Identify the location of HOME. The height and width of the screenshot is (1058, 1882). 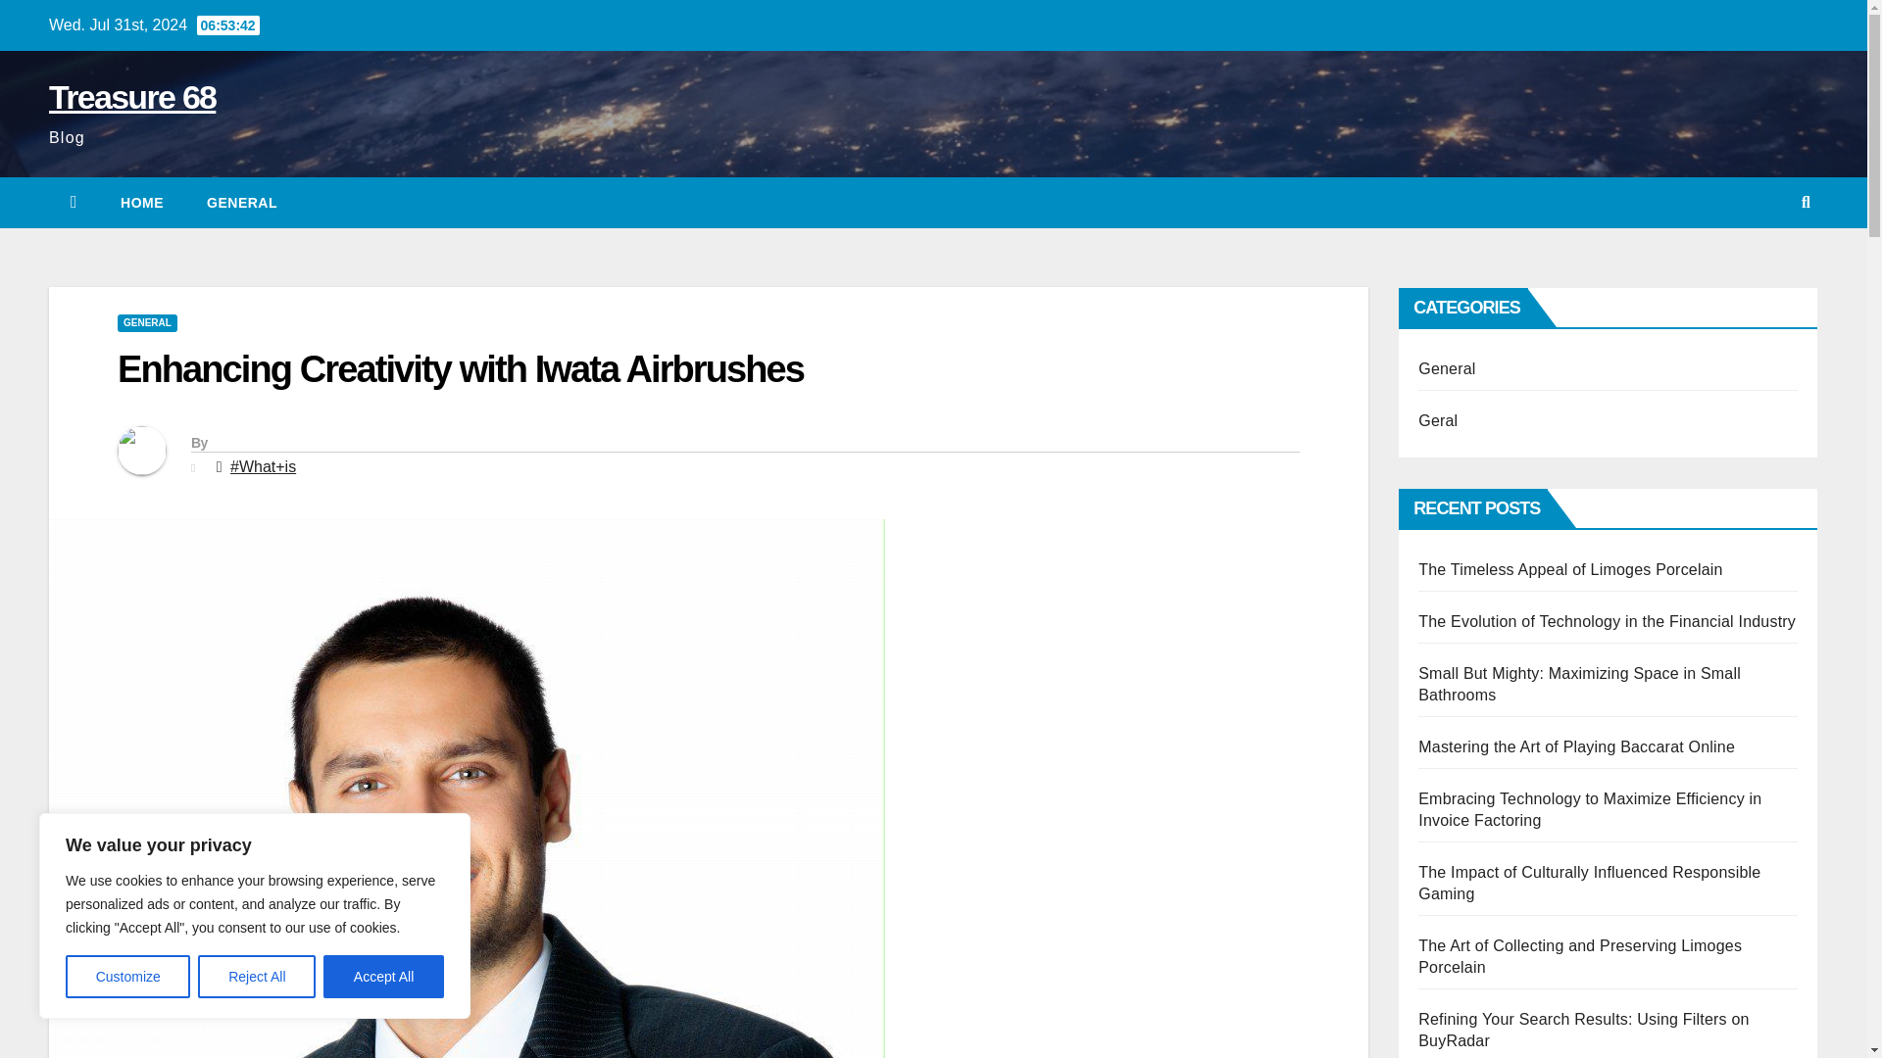
(141, 203).